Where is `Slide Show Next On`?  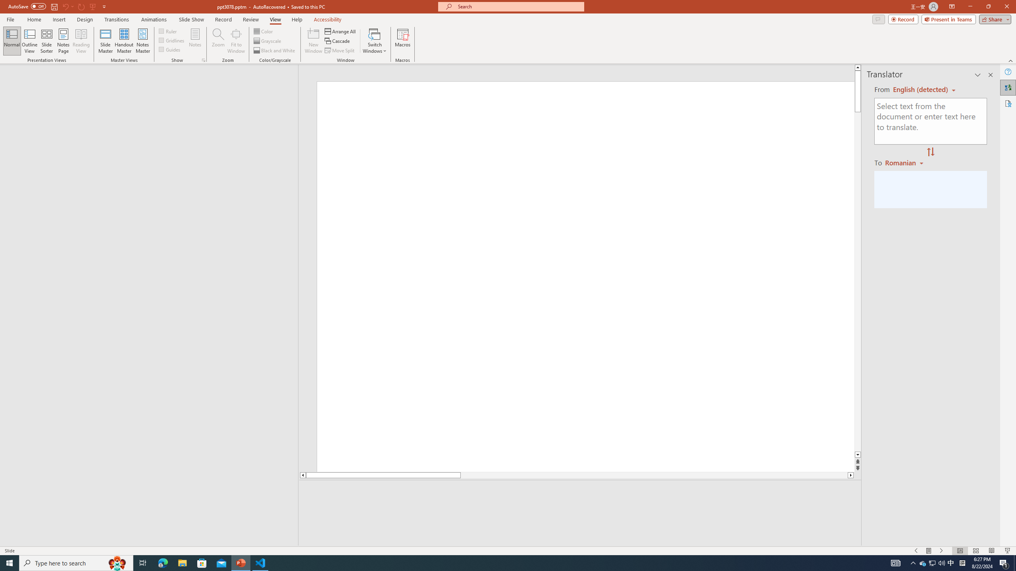
Slide Show Next On is located at coordinates (941, 551).